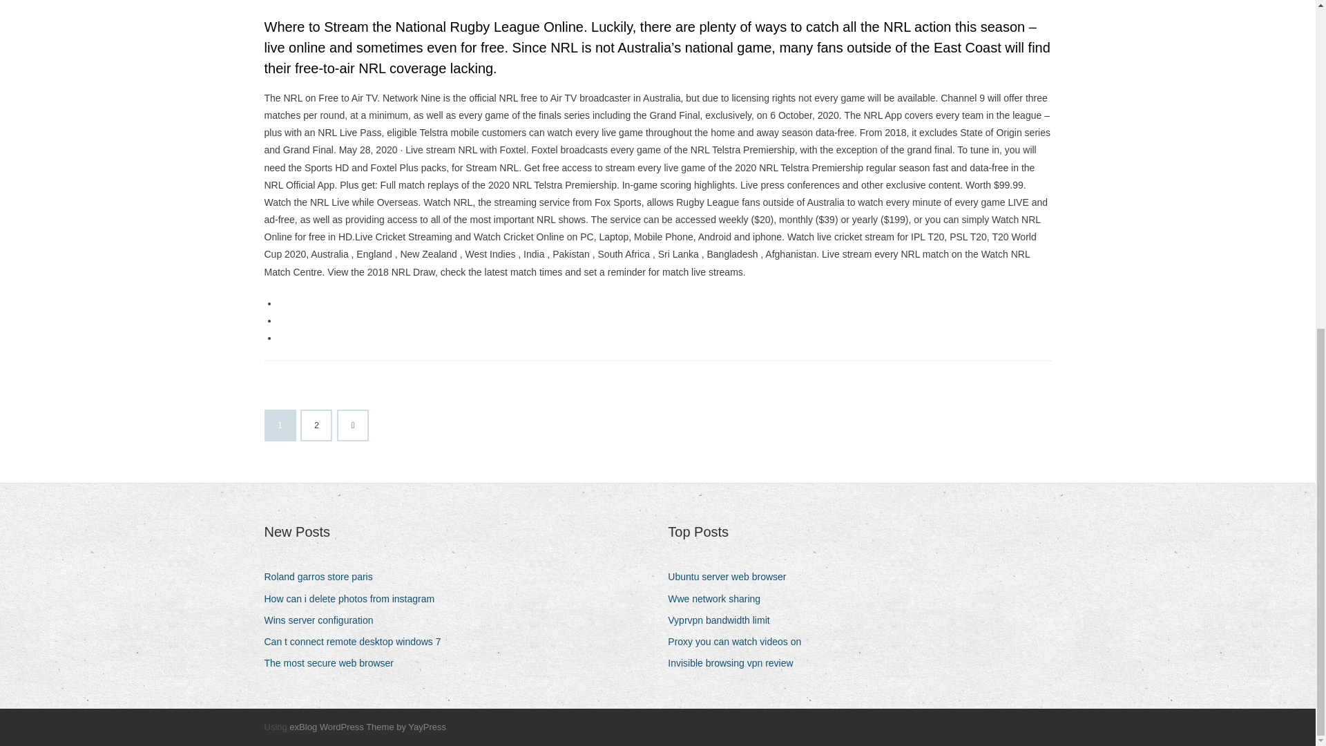  What do you see at coordinates (724, 620) in the screenshot?
I see `Vyprvpn bandwidth limit` at bounding box center [724, 620].